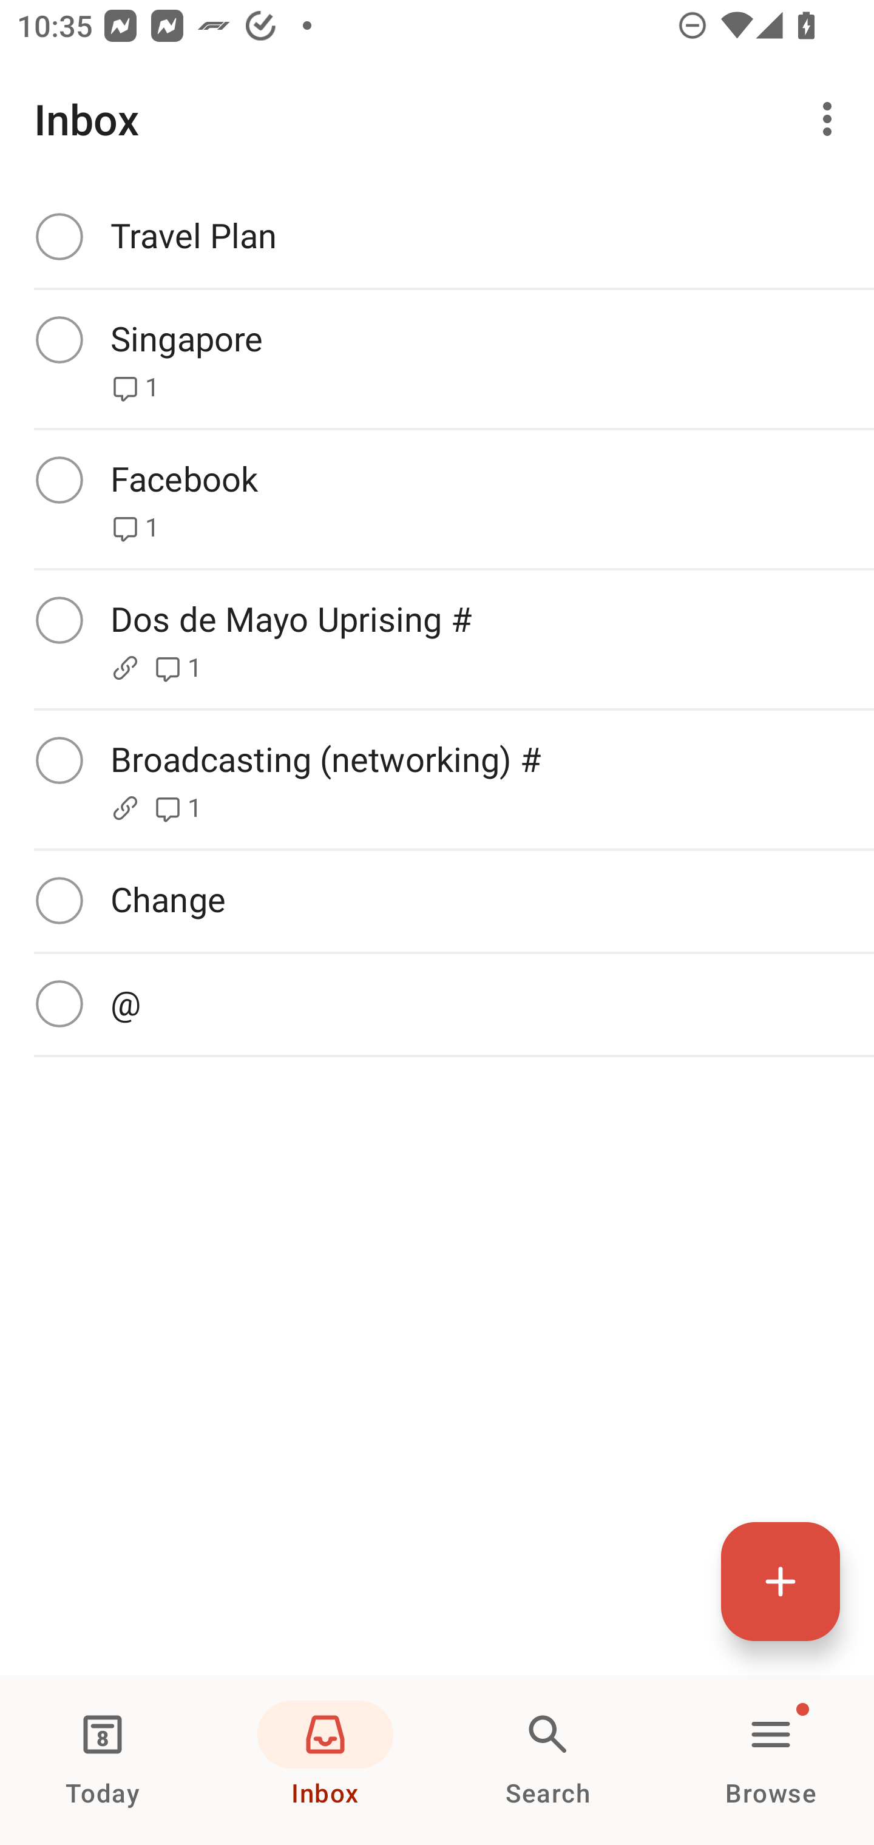 Image resolution: width=874 pixels, height=1845 pixels. I want to click on Complete Singapore 1 Comments, so click(437, 359).